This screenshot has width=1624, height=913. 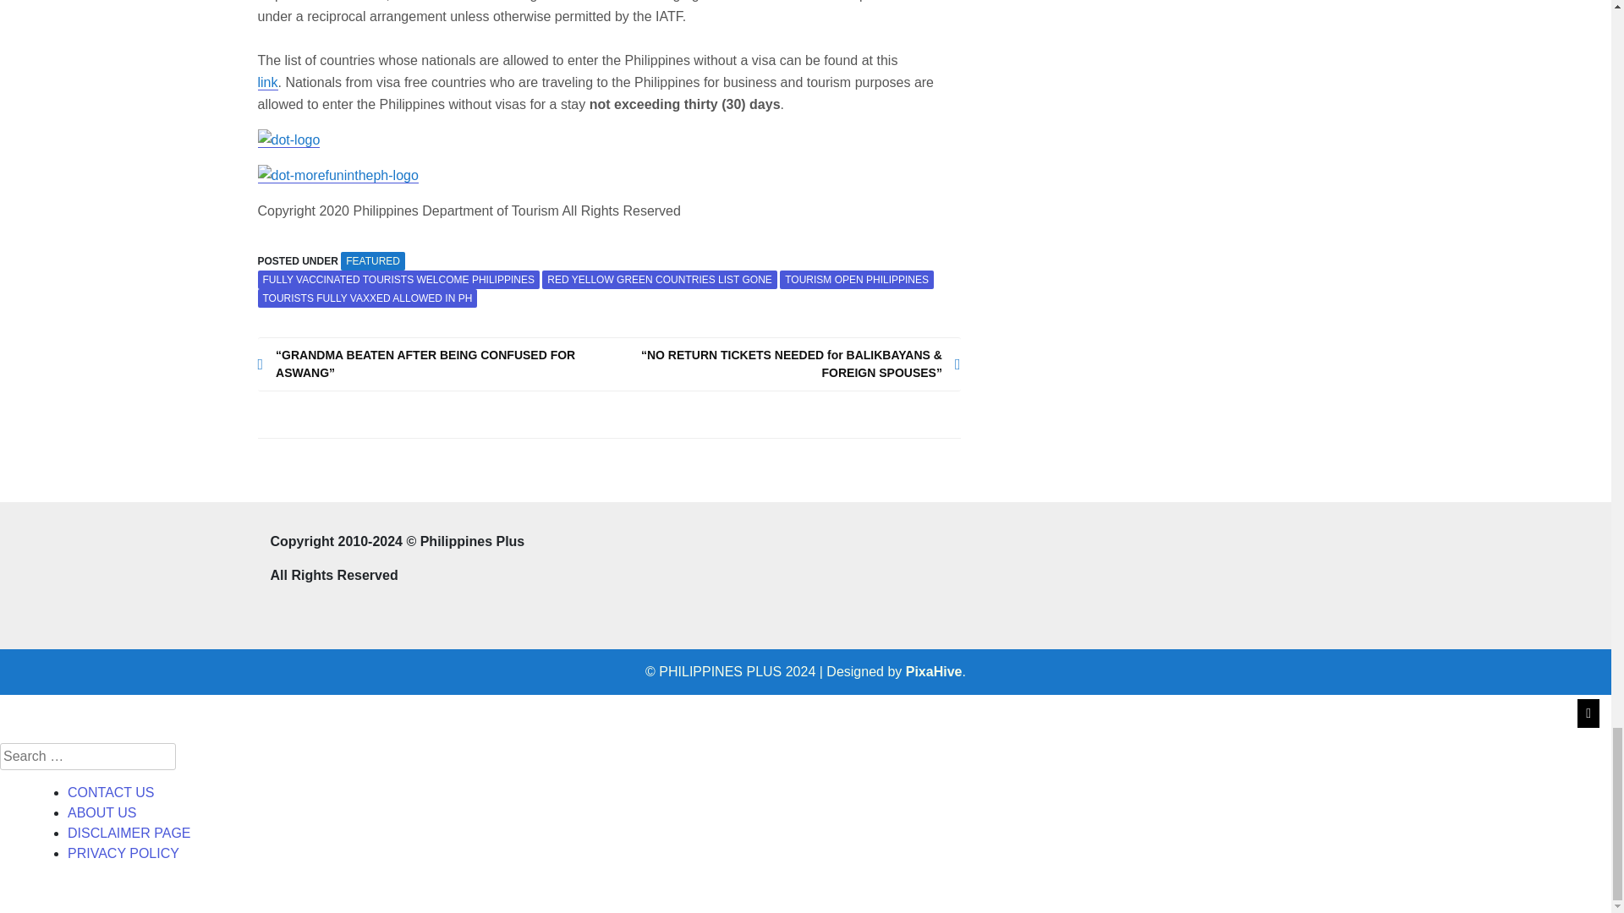 What do you see at coordinates (372, 260) in the screenshot?
I see `FEATURED` at bounding box center [372, 260].